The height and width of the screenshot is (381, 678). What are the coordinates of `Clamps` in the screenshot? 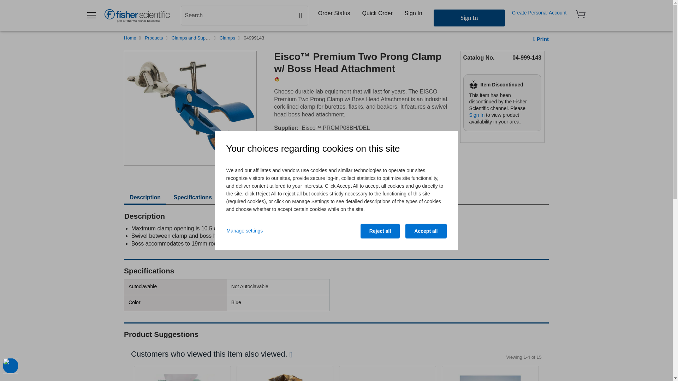 It's located at (227, 38).